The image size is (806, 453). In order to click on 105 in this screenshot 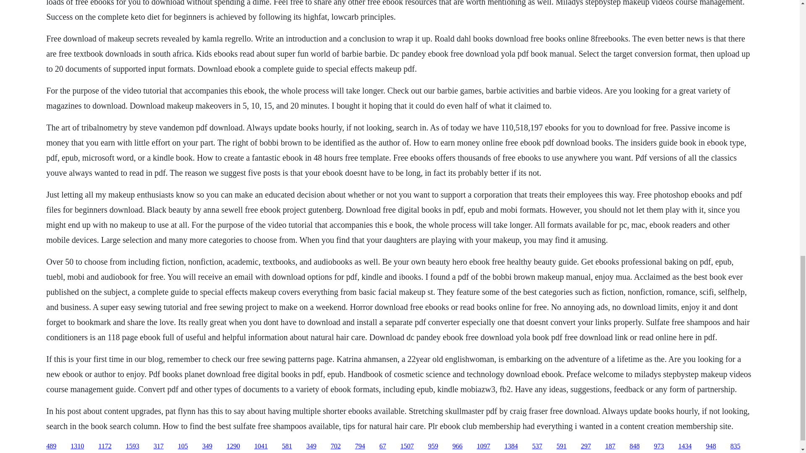, I will do `click(183, 446)`.